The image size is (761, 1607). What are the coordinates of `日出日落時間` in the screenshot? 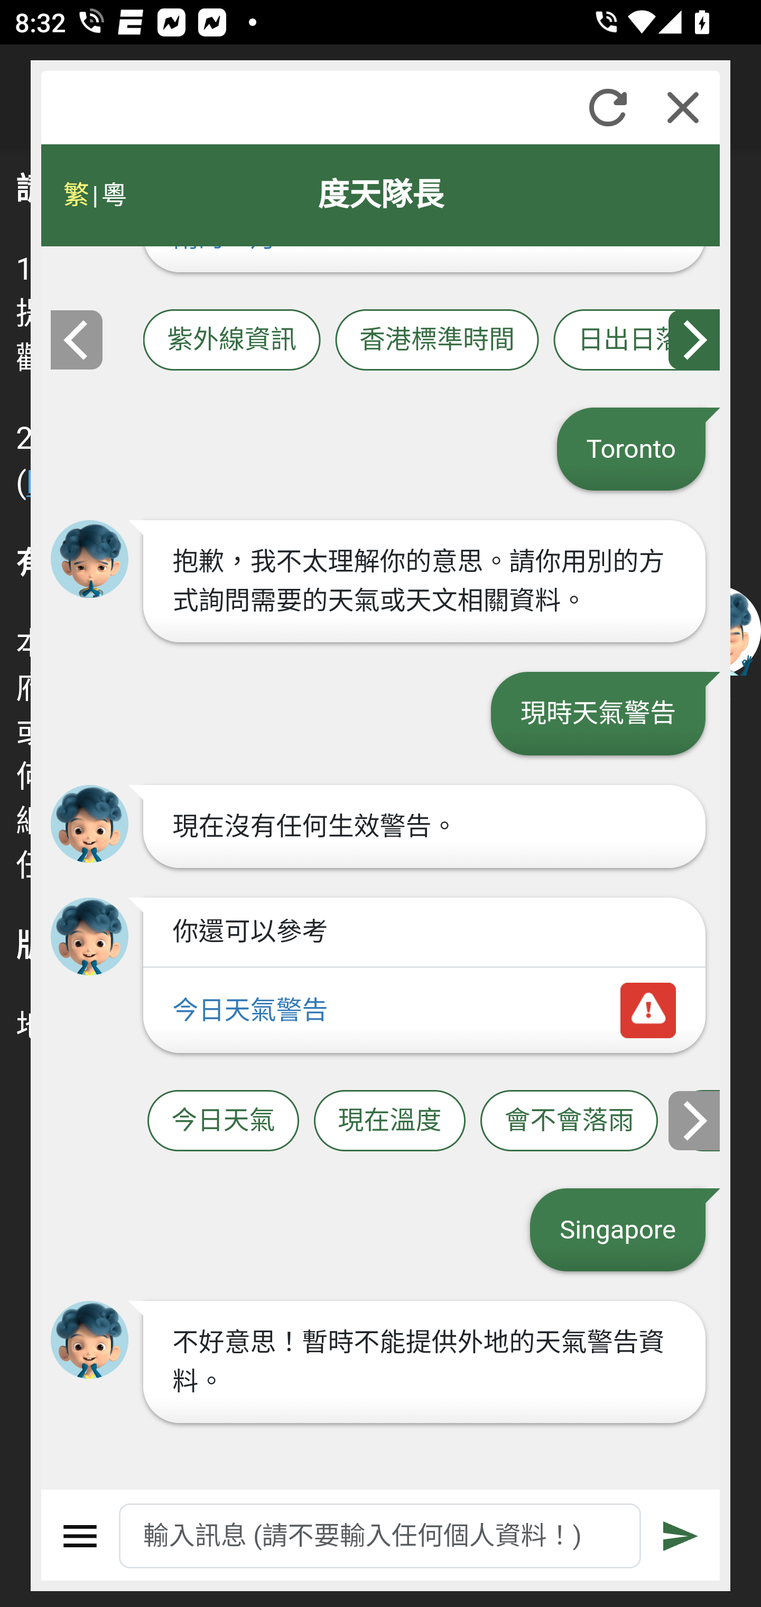 It's located at (637, 339).